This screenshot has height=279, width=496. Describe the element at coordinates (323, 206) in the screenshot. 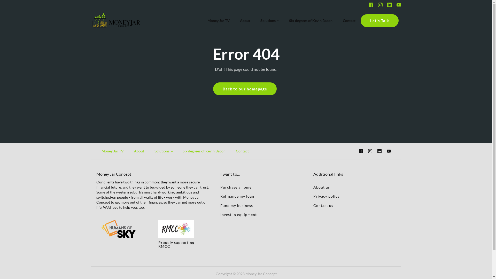

I see `Contact us` at that location.